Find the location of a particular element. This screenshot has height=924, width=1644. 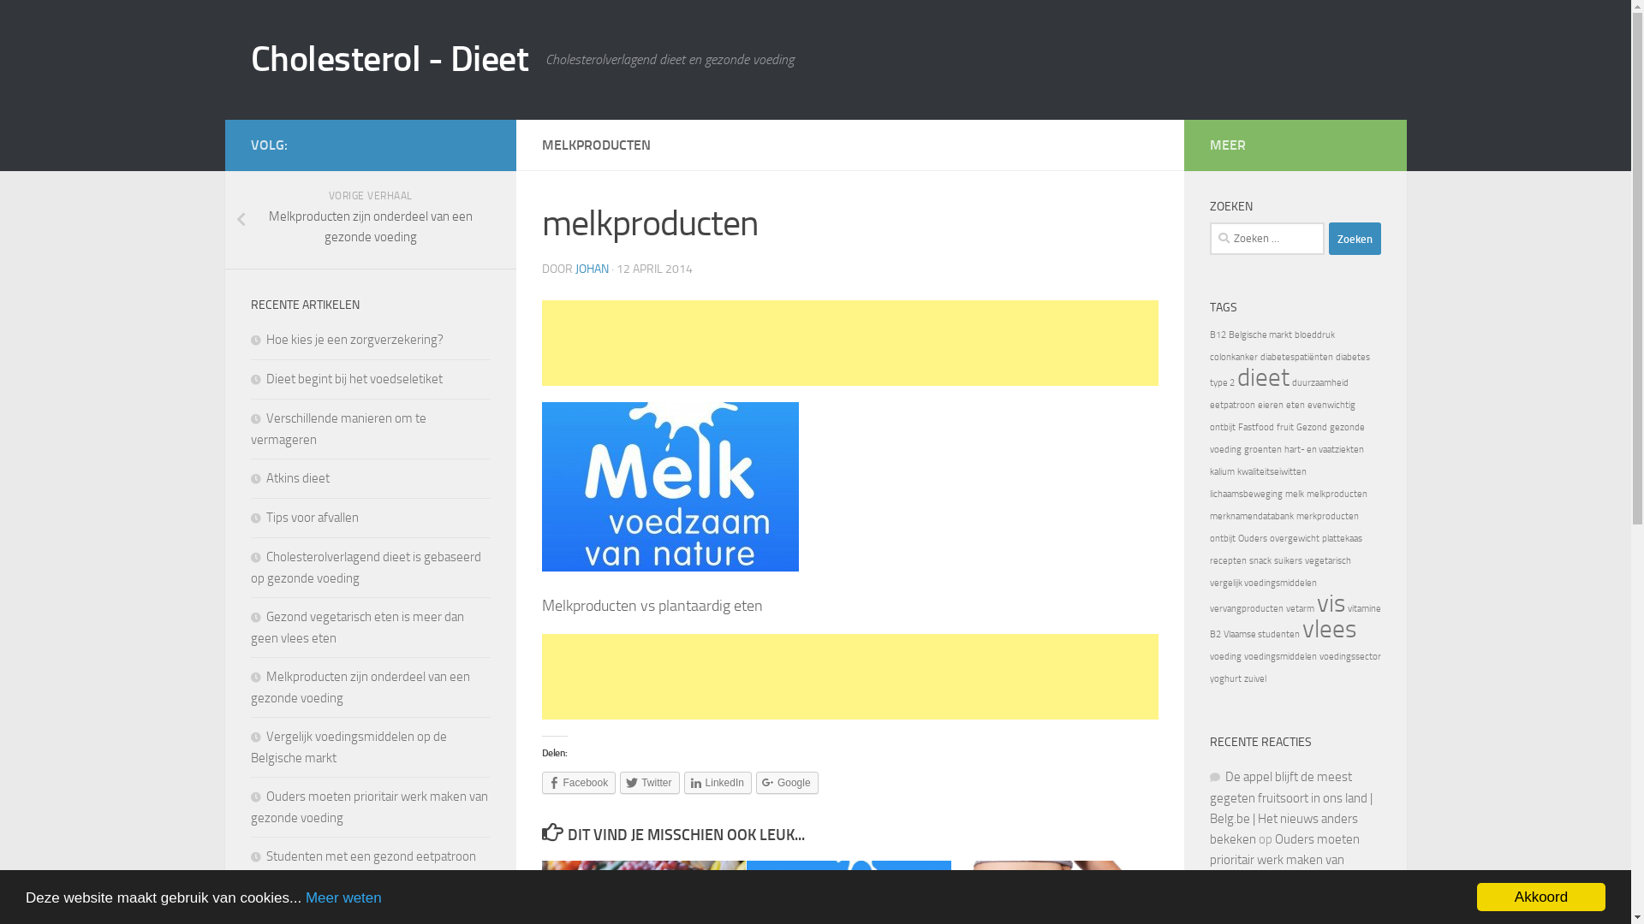

vergelijk voedingsmiddelen is located at coordinates (1262, 583).